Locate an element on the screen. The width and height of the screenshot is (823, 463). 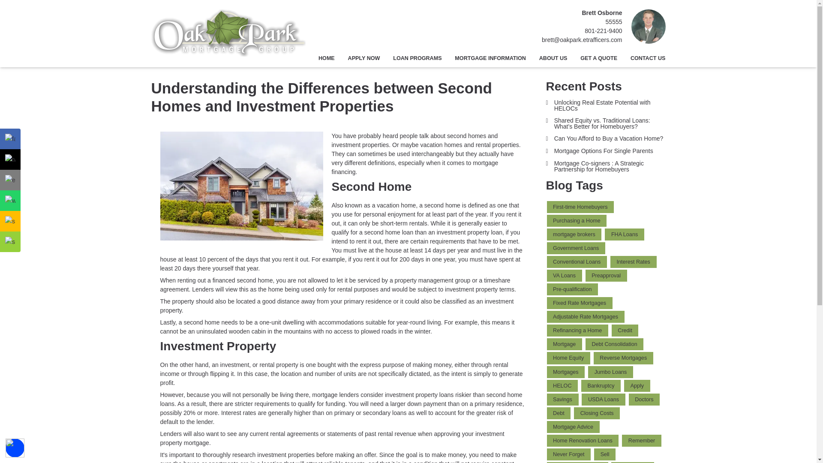
APPLY NOW is located at coordinates (364, 58).